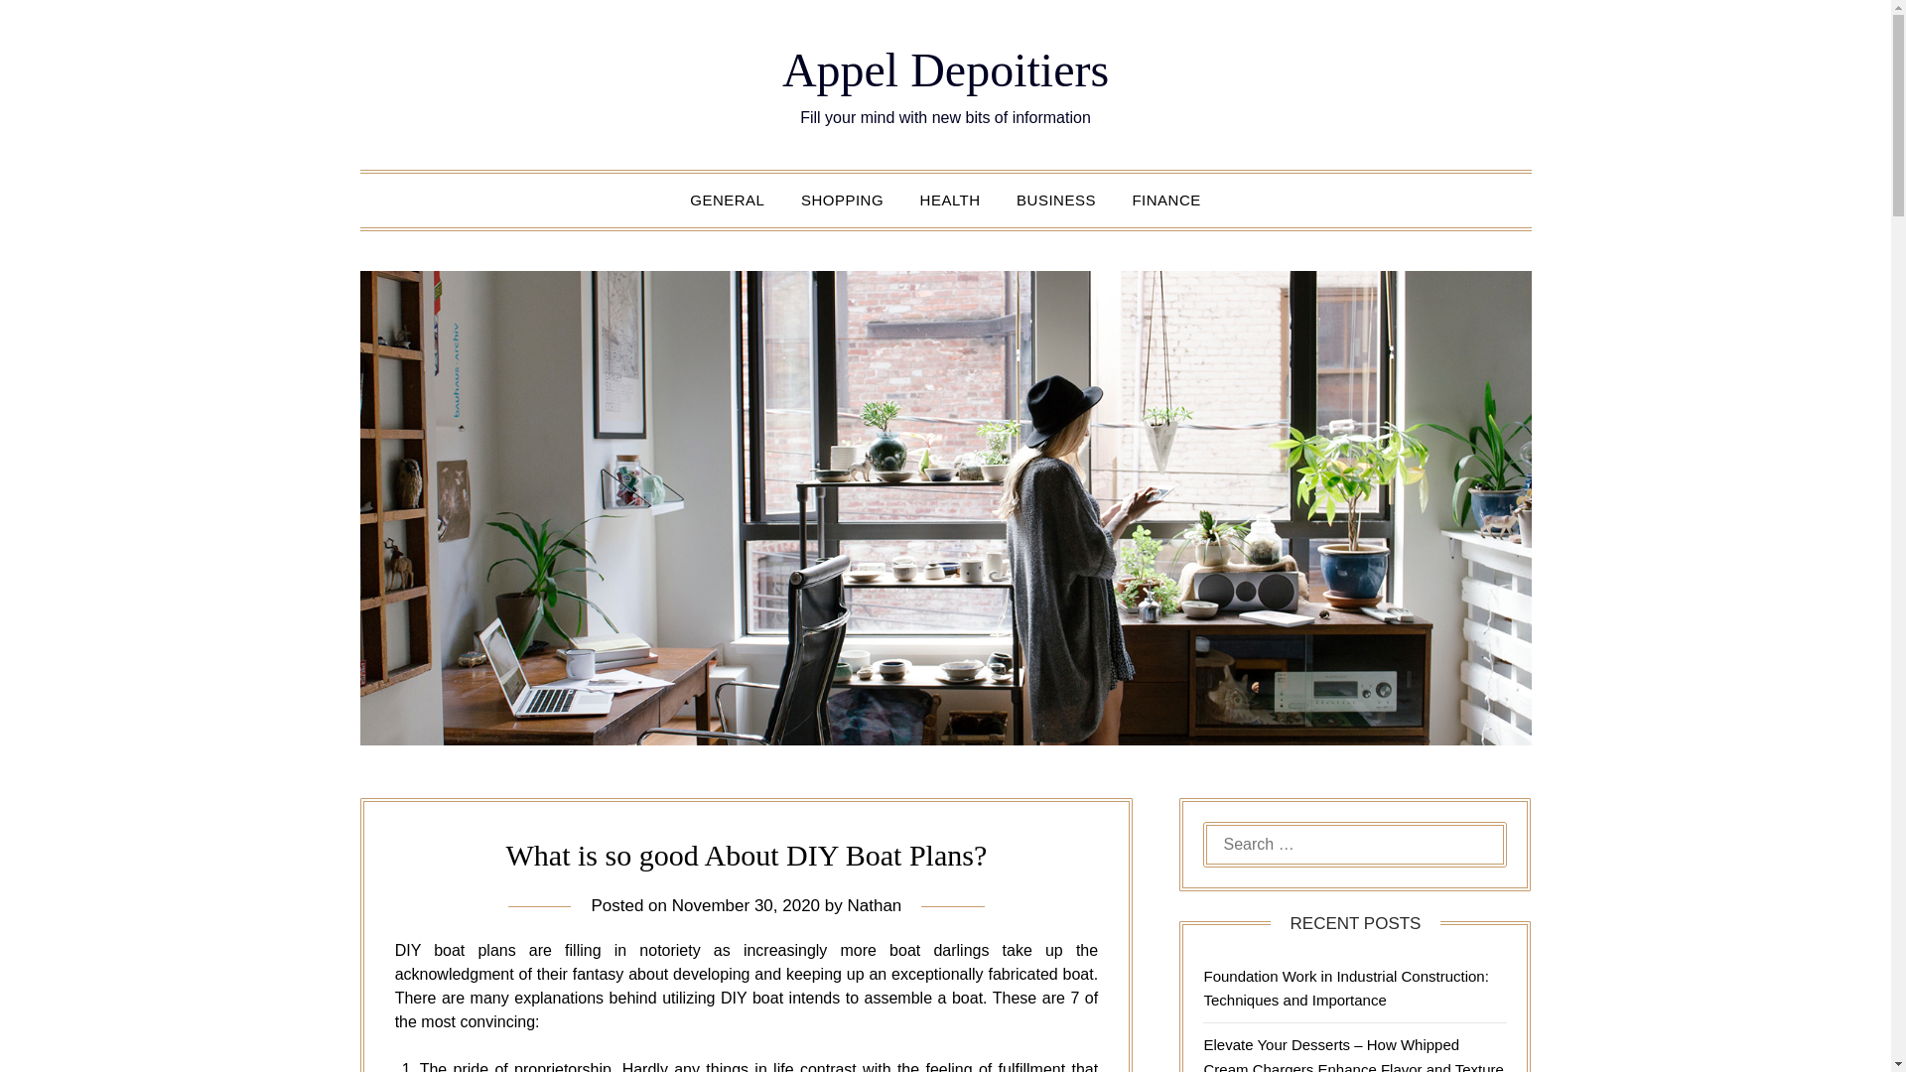 The image size is (1906, 1072). Describe the element at coordinates (950, 200) in the screenshot. I see `HEALTH` at that location.